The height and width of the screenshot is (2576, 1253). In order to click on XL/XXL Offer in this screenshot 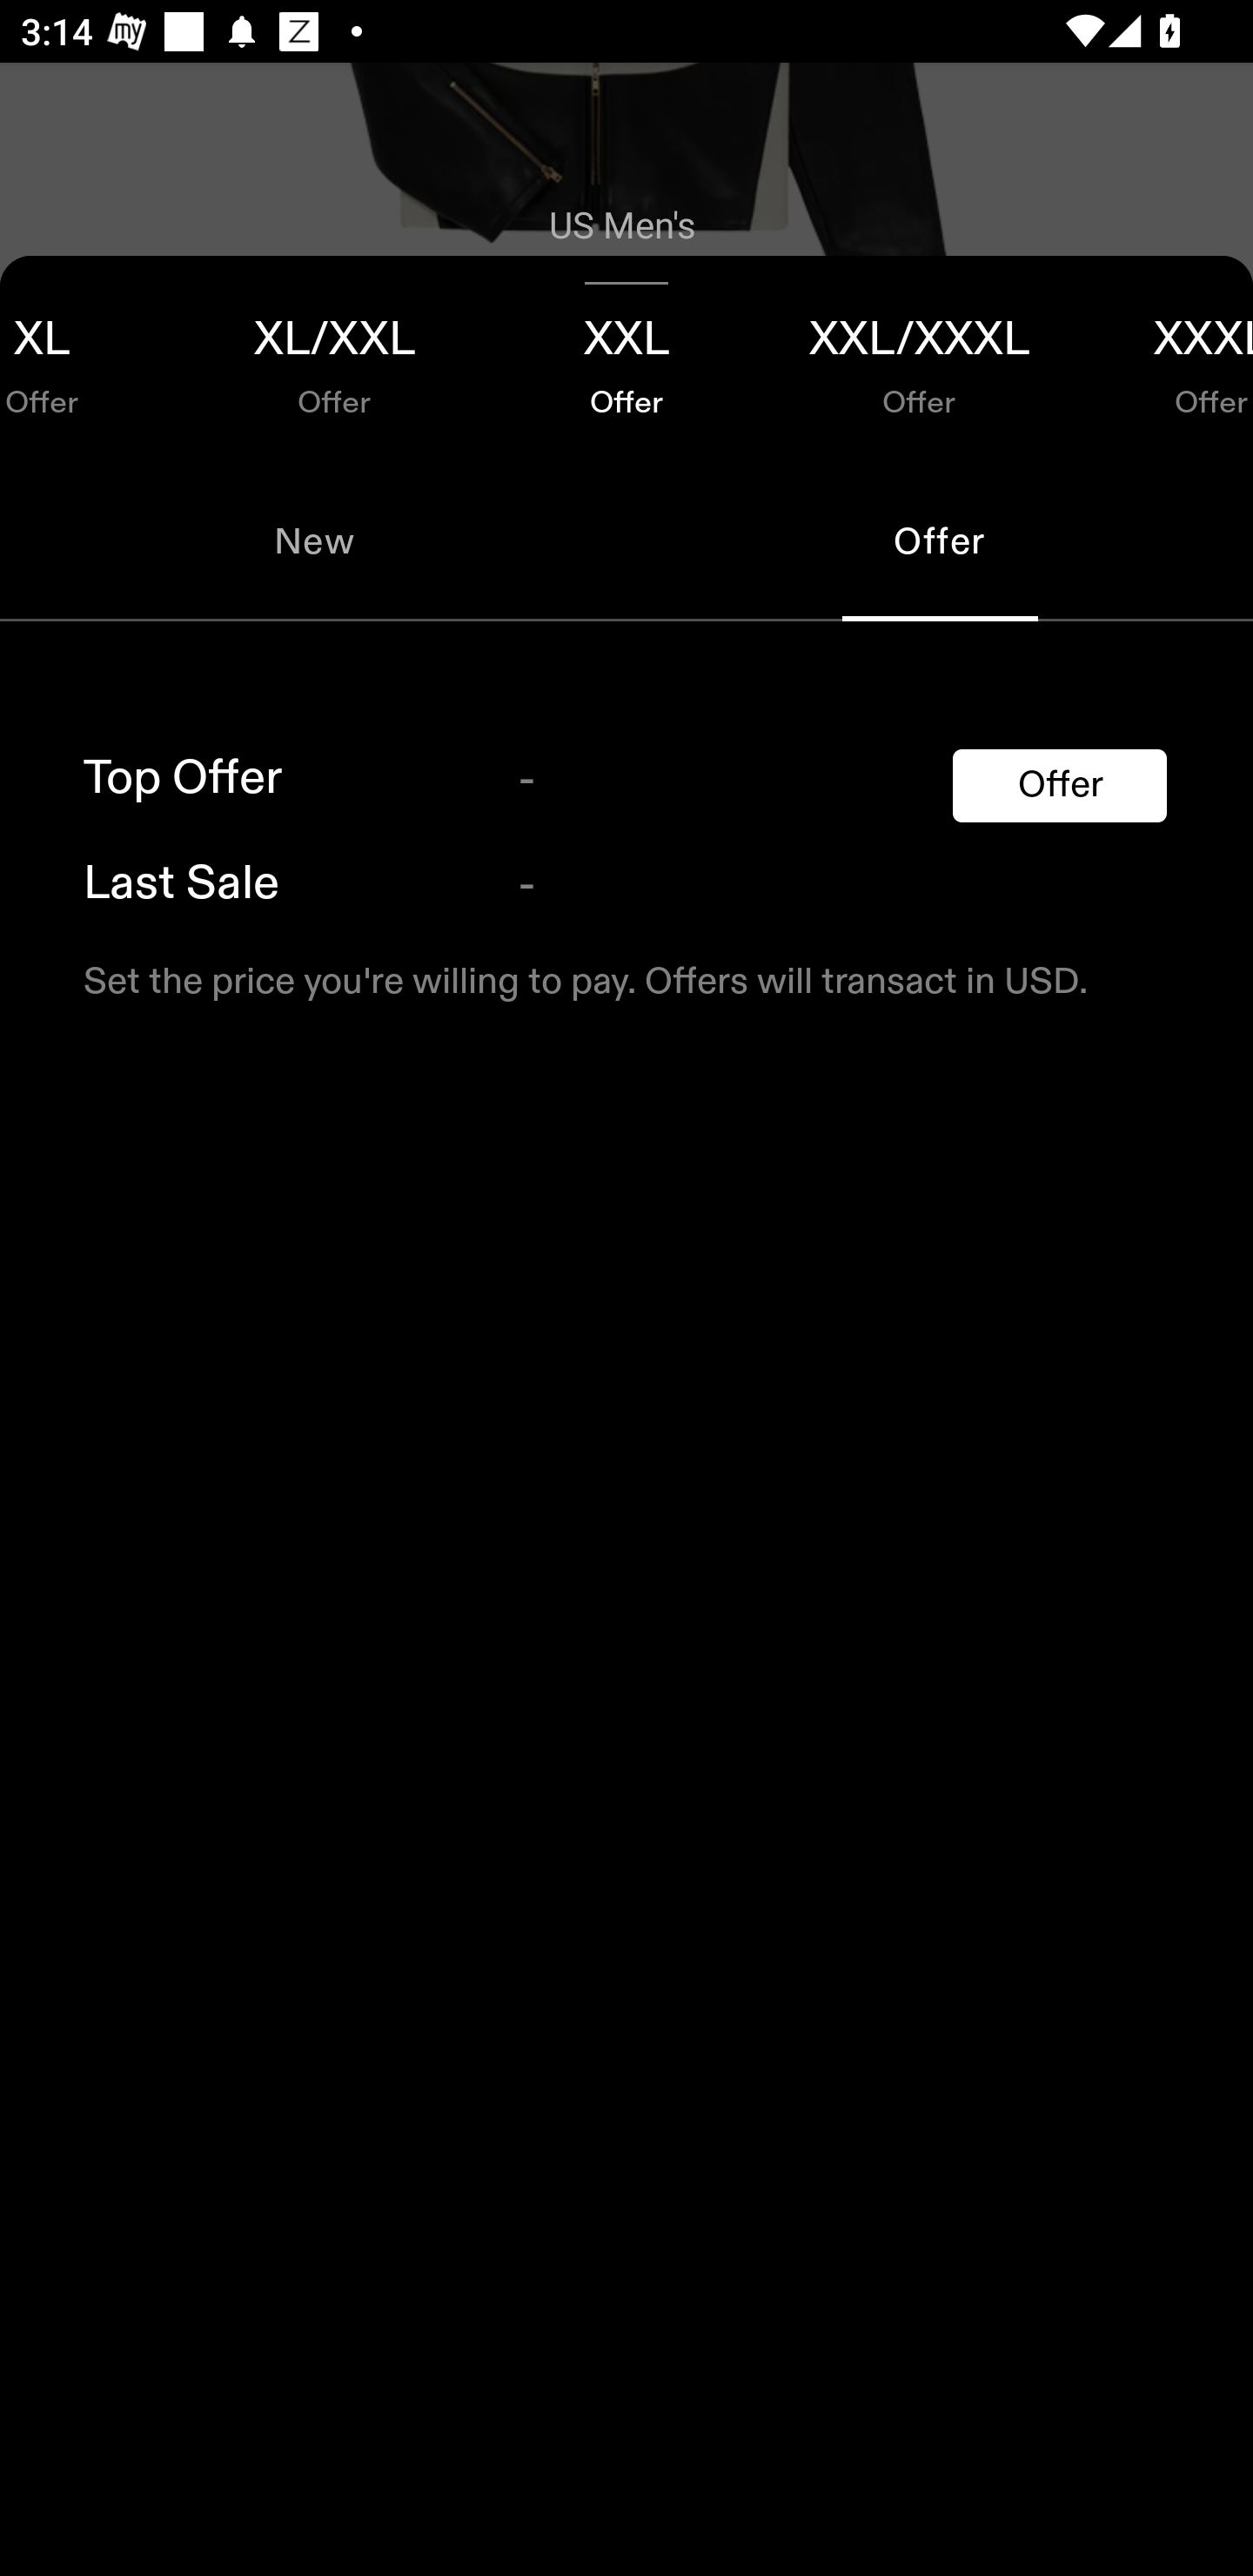, I will do `click(334, 359)`.